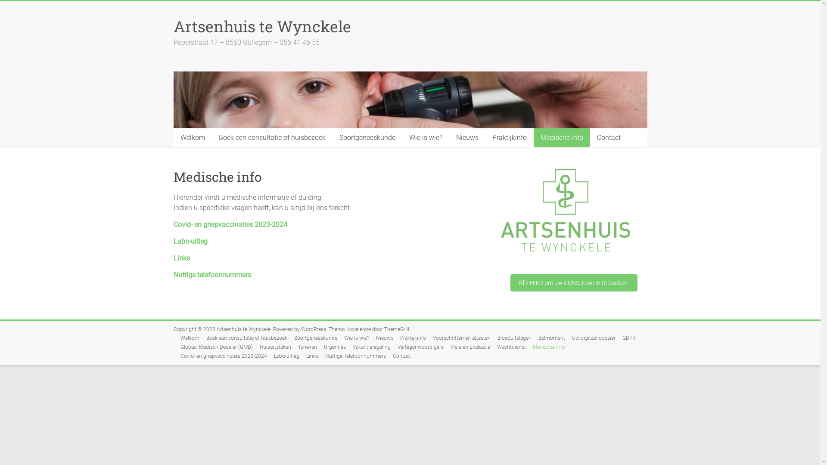 The image size is (827, 465). I want to click on Nieuws, so click(381, 338).